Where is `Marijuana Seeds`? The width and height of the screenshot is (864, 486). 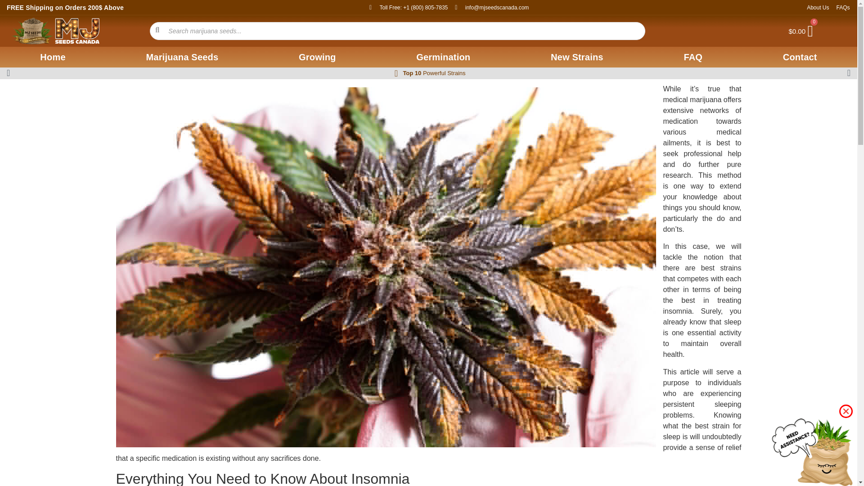 Marijuana Seeds is located at coordinates (182, 57).